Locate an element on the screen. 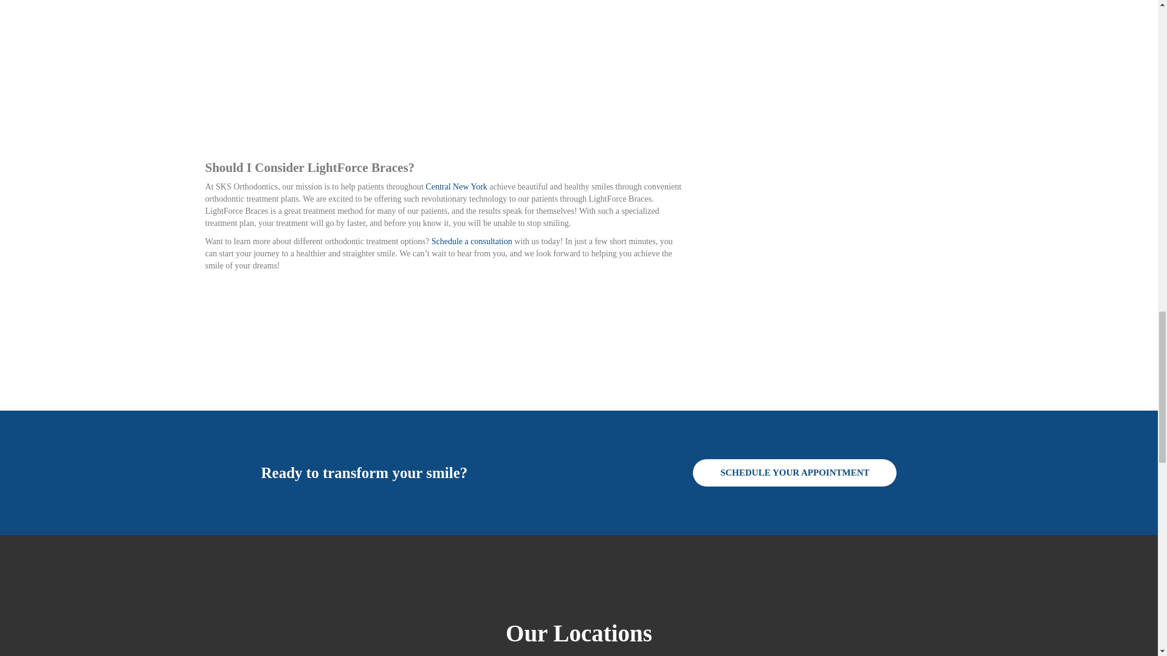  Schedule a consultation is located at coordinates (473, 241).